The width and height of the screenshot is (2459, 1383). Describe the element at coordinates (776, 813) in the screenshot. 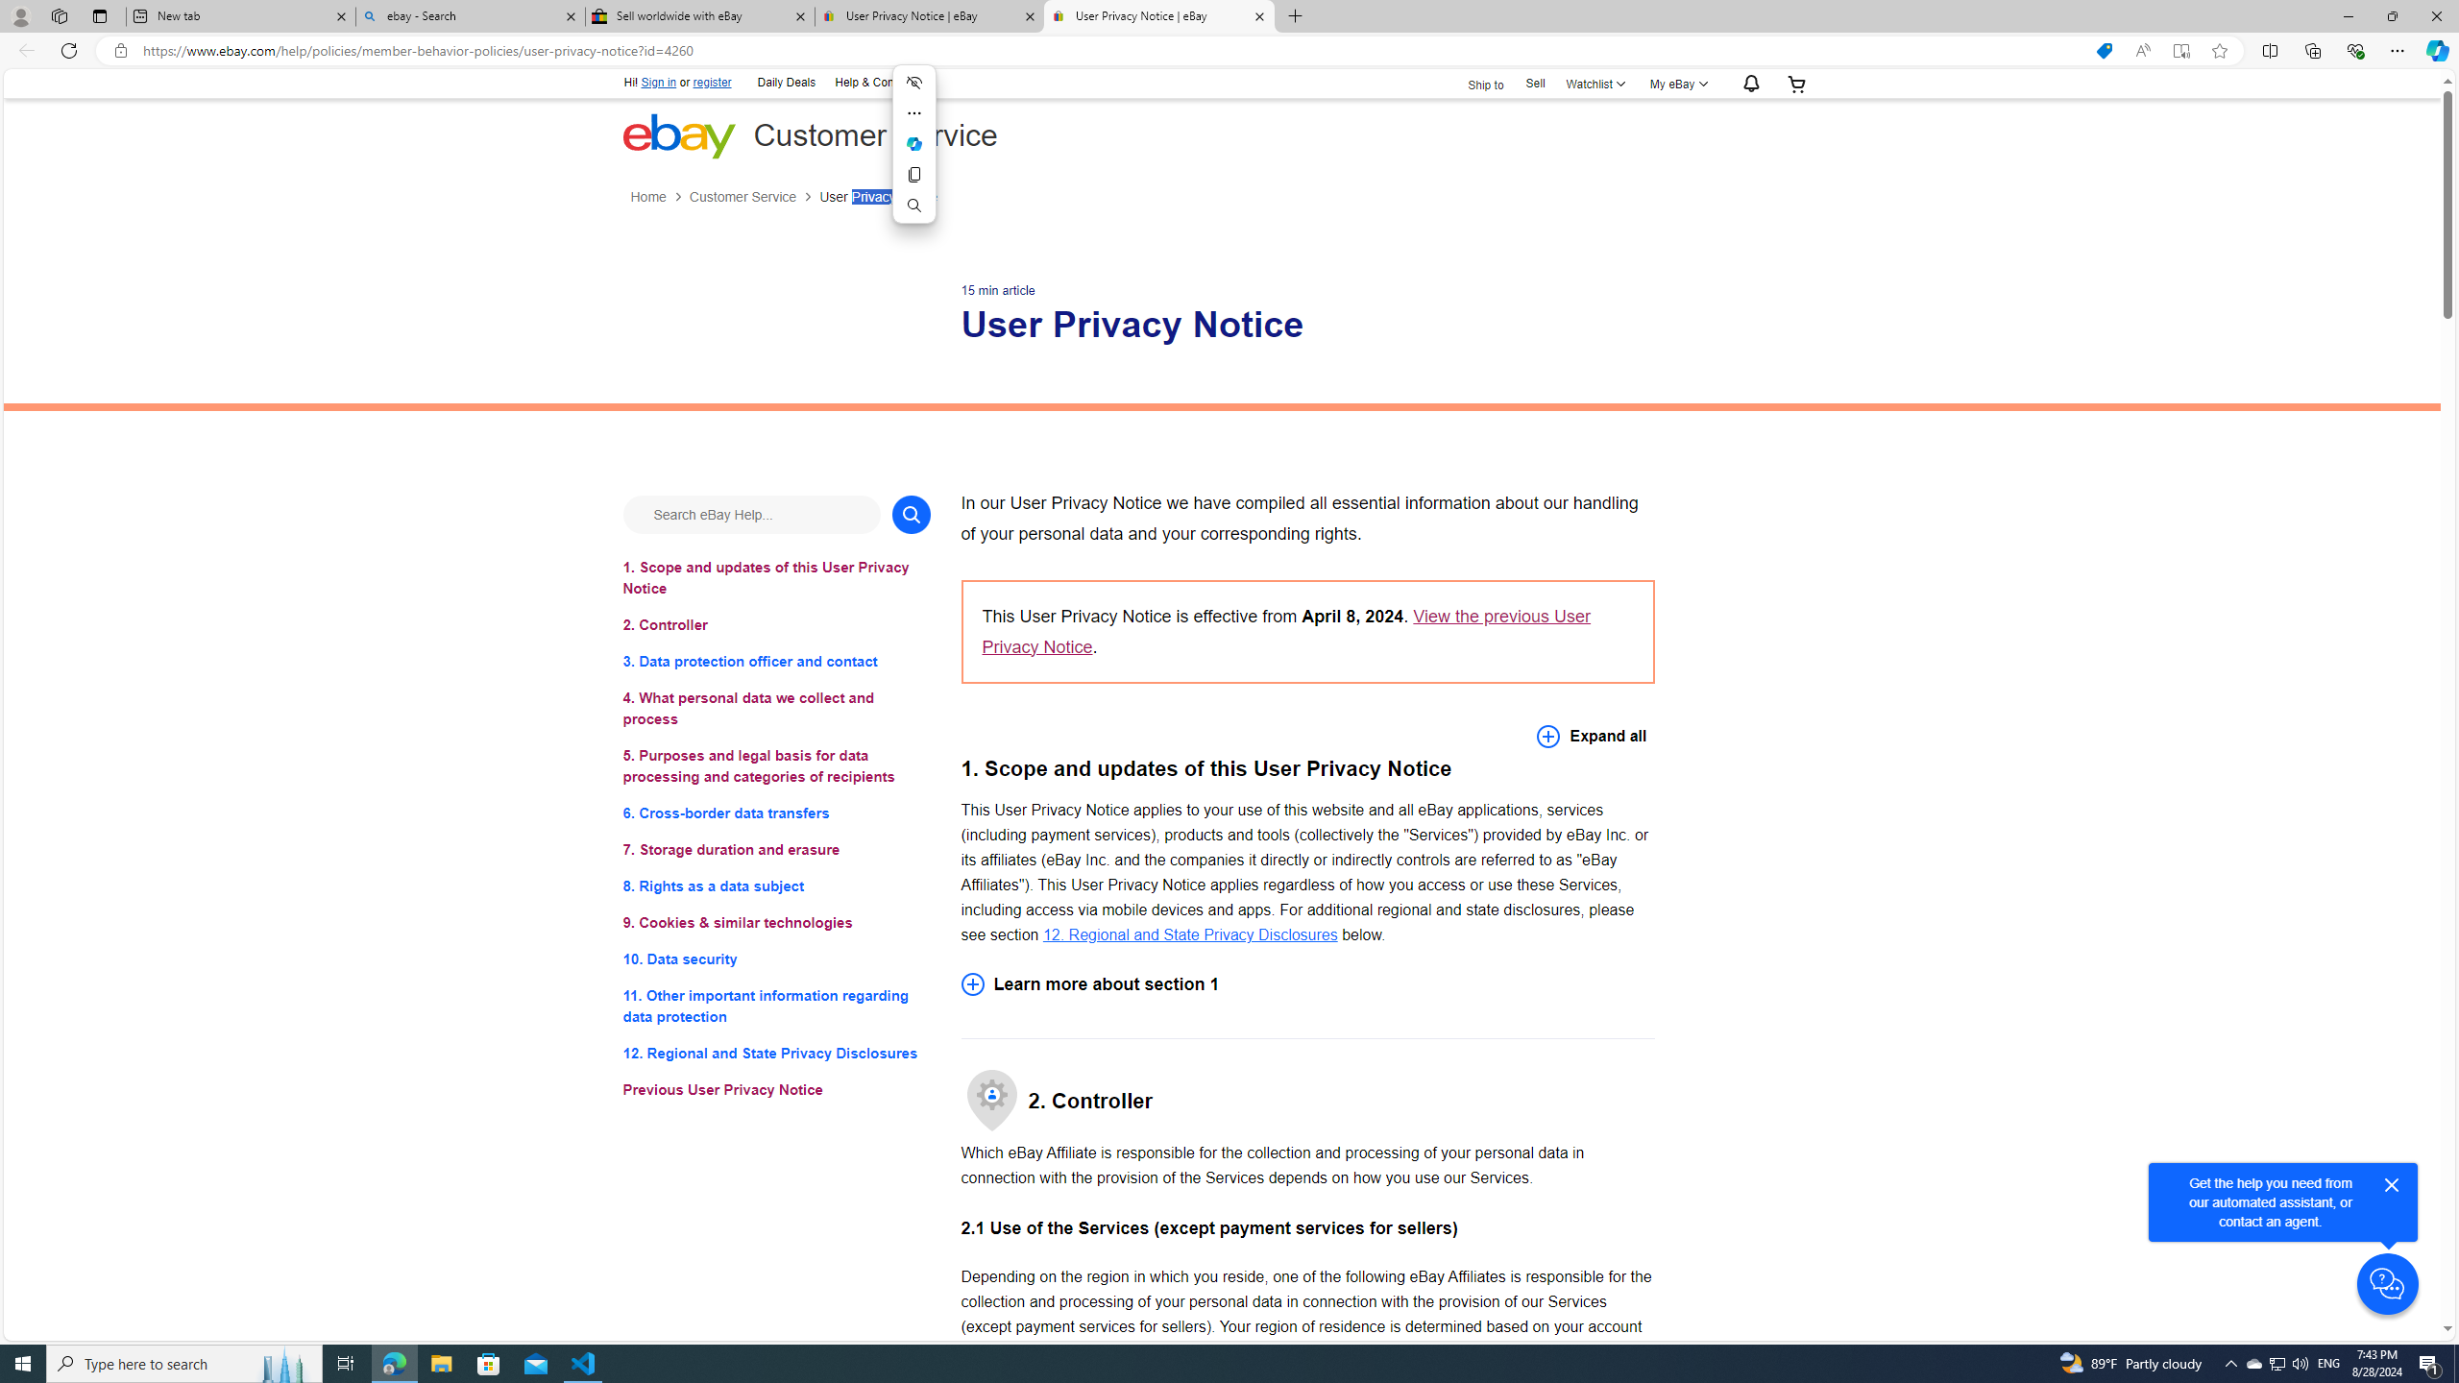

I see `6. Cross-border data transfers` at that location.